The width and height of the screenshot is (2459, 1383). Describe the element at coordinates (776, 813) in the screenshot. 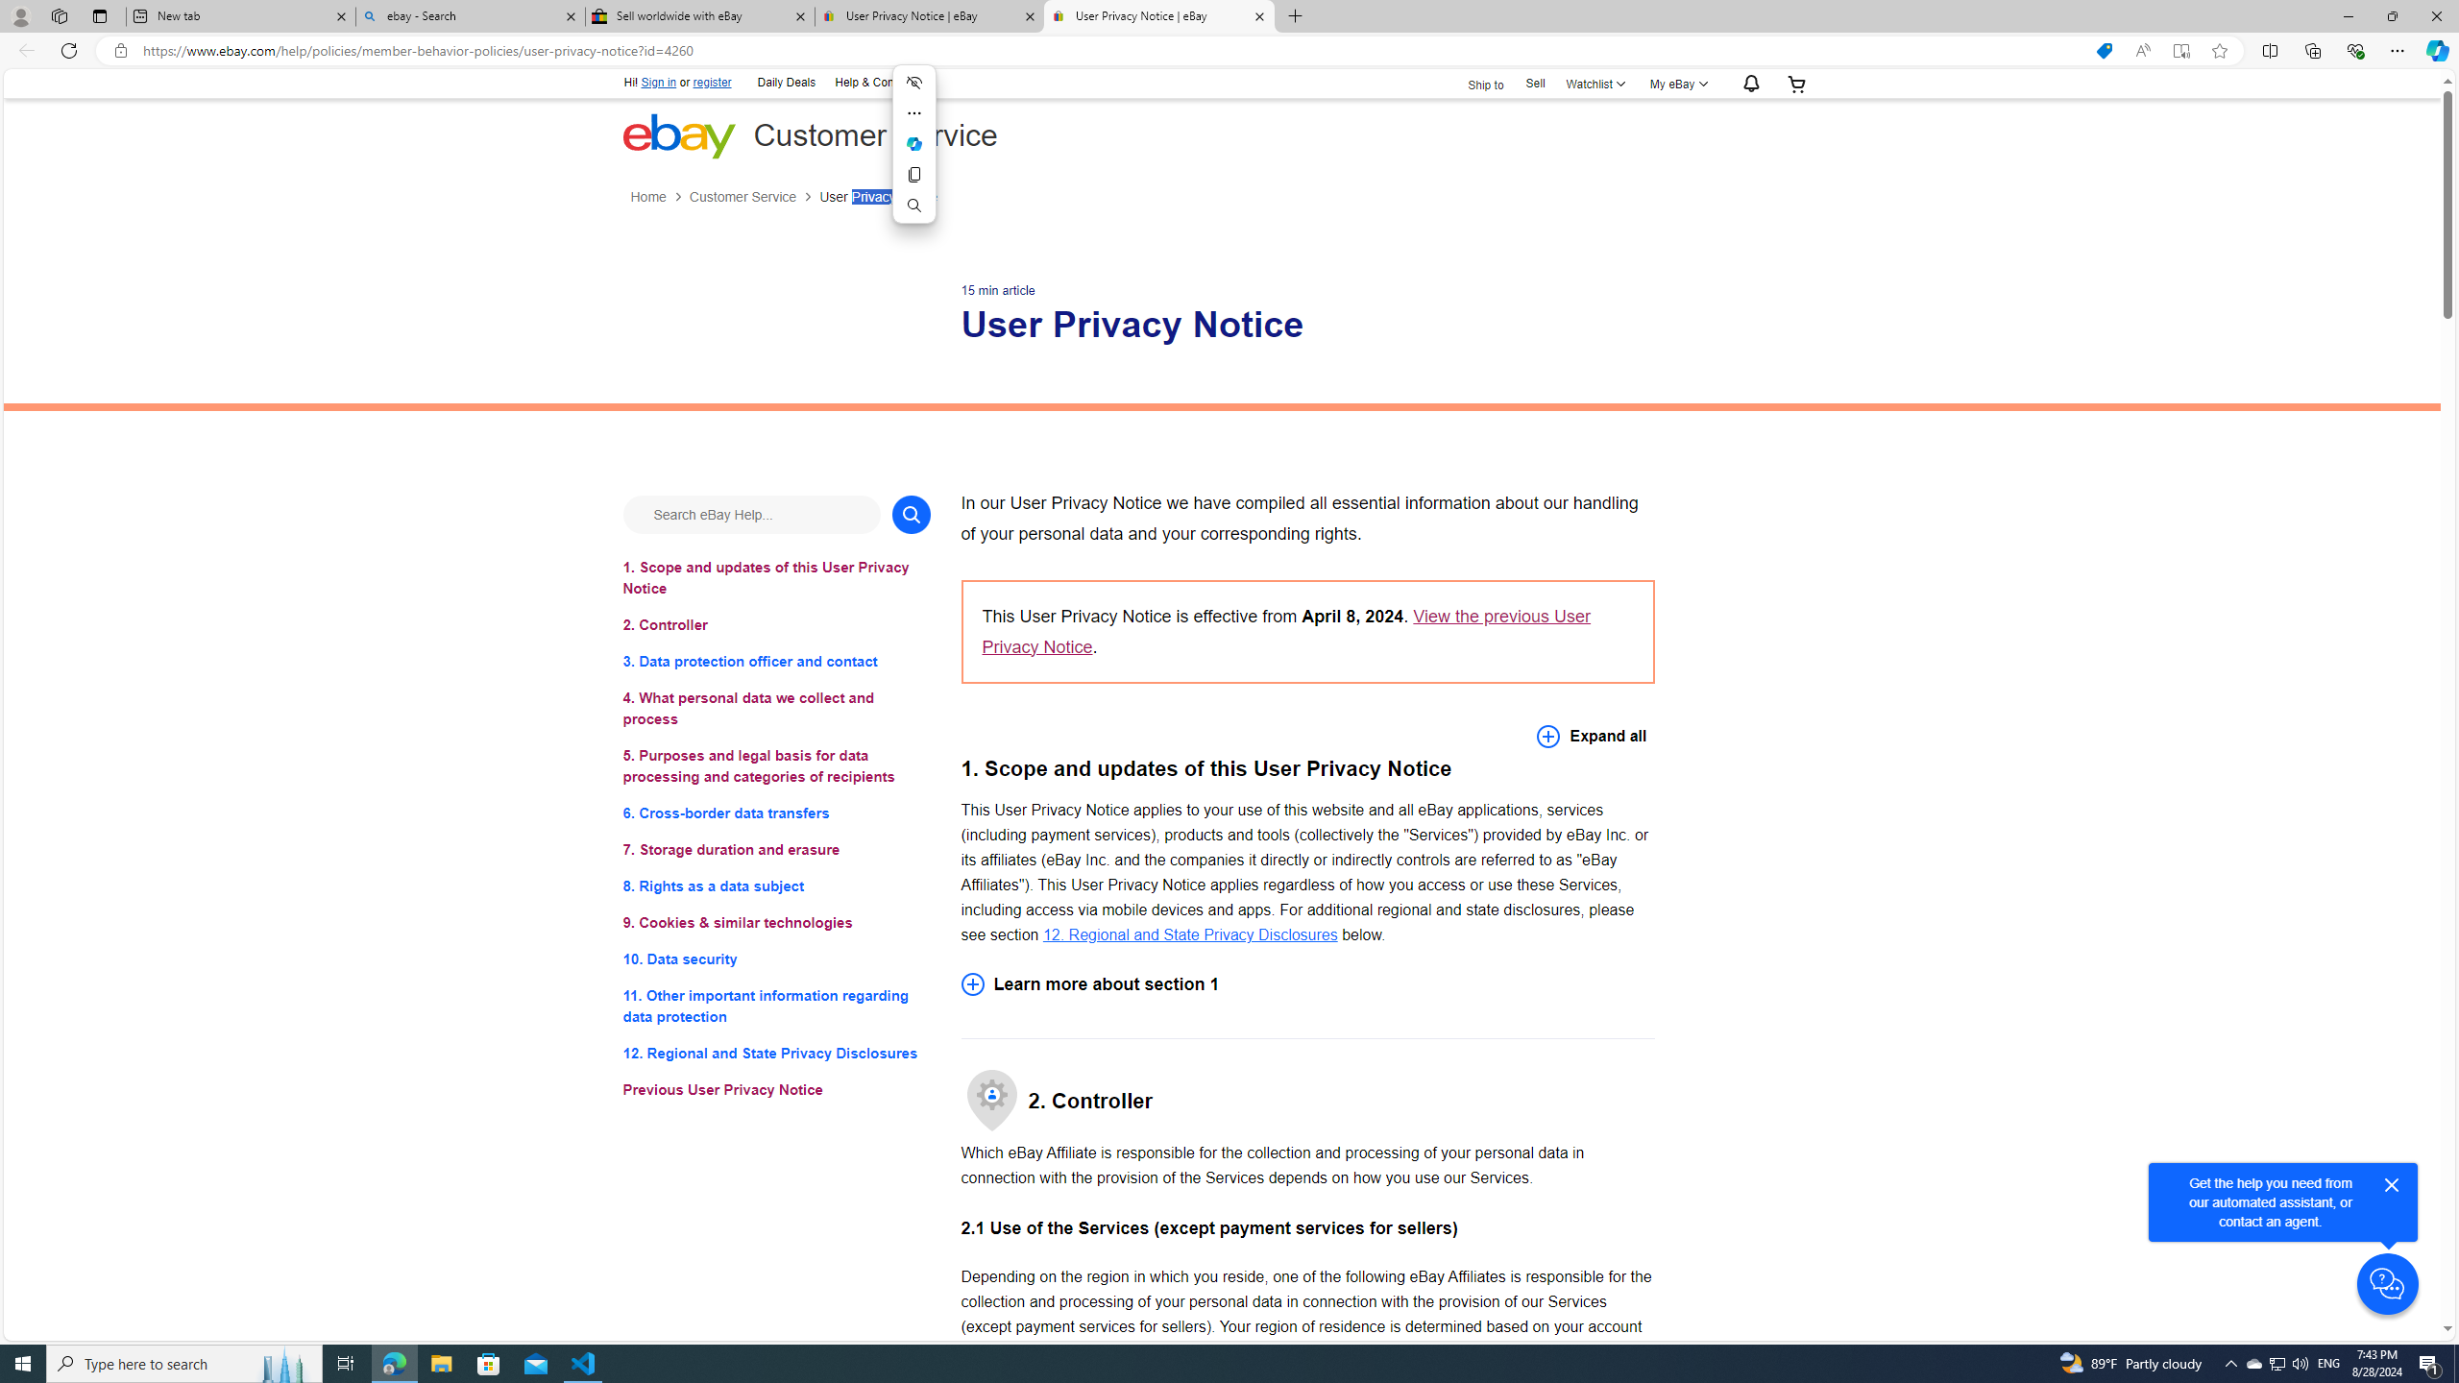

I see `6. Cross-border data transfers` at that location.